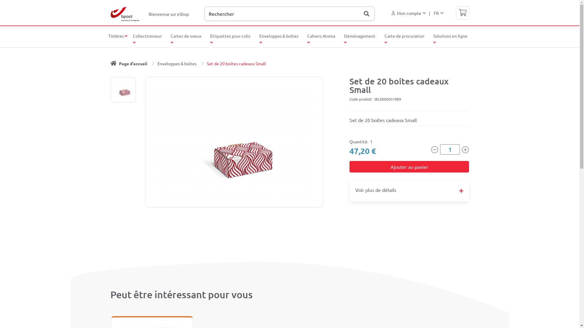  What do you see at coordinates (405, 41) in the screenshot?
I see `Carte de procuration` at bounding box center [405, 41].